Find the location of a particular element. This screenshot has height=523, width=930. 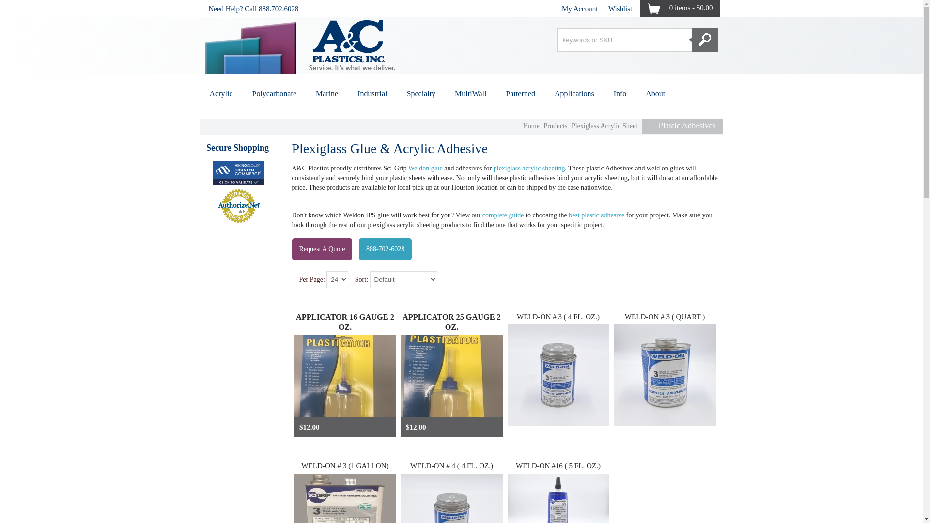

plexiglass and acrylic sheets is located at coordinates (221, 93).